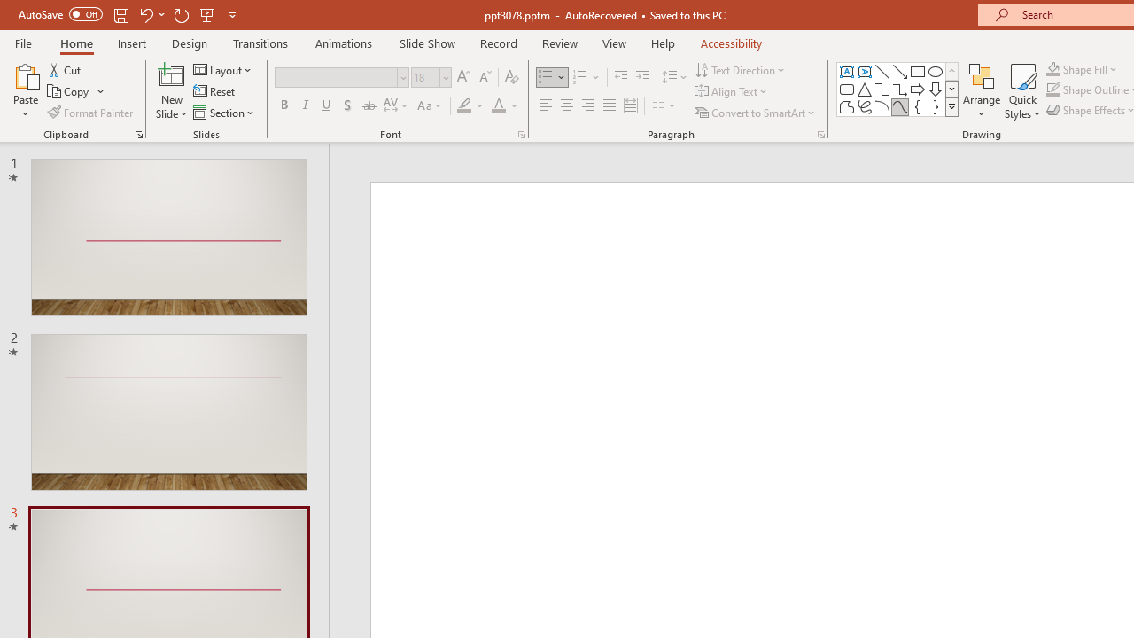 The image size is (1134, 638). Describe the element at coordinates (1082, 69) in the screenshot. I see `Shape Fill` at that location.